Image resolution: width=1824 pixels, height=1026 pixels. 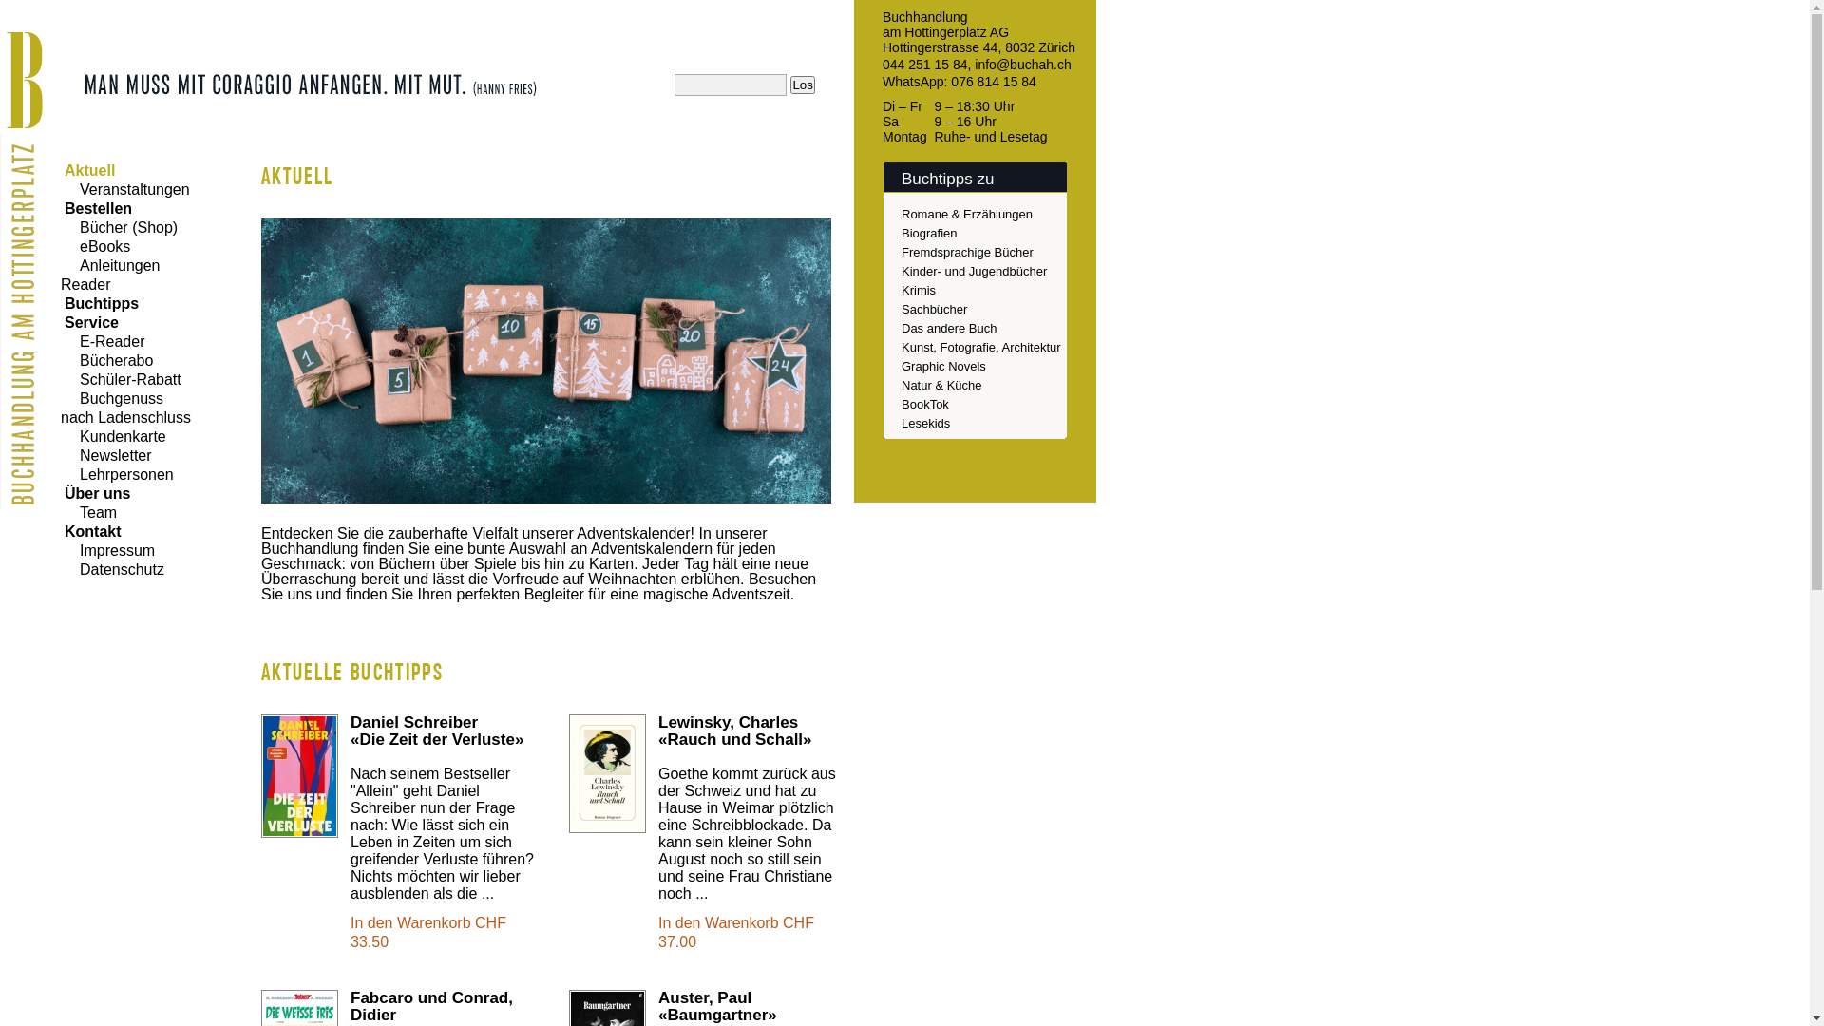 I want to click on E-Reader, so click(x=103, y=342).